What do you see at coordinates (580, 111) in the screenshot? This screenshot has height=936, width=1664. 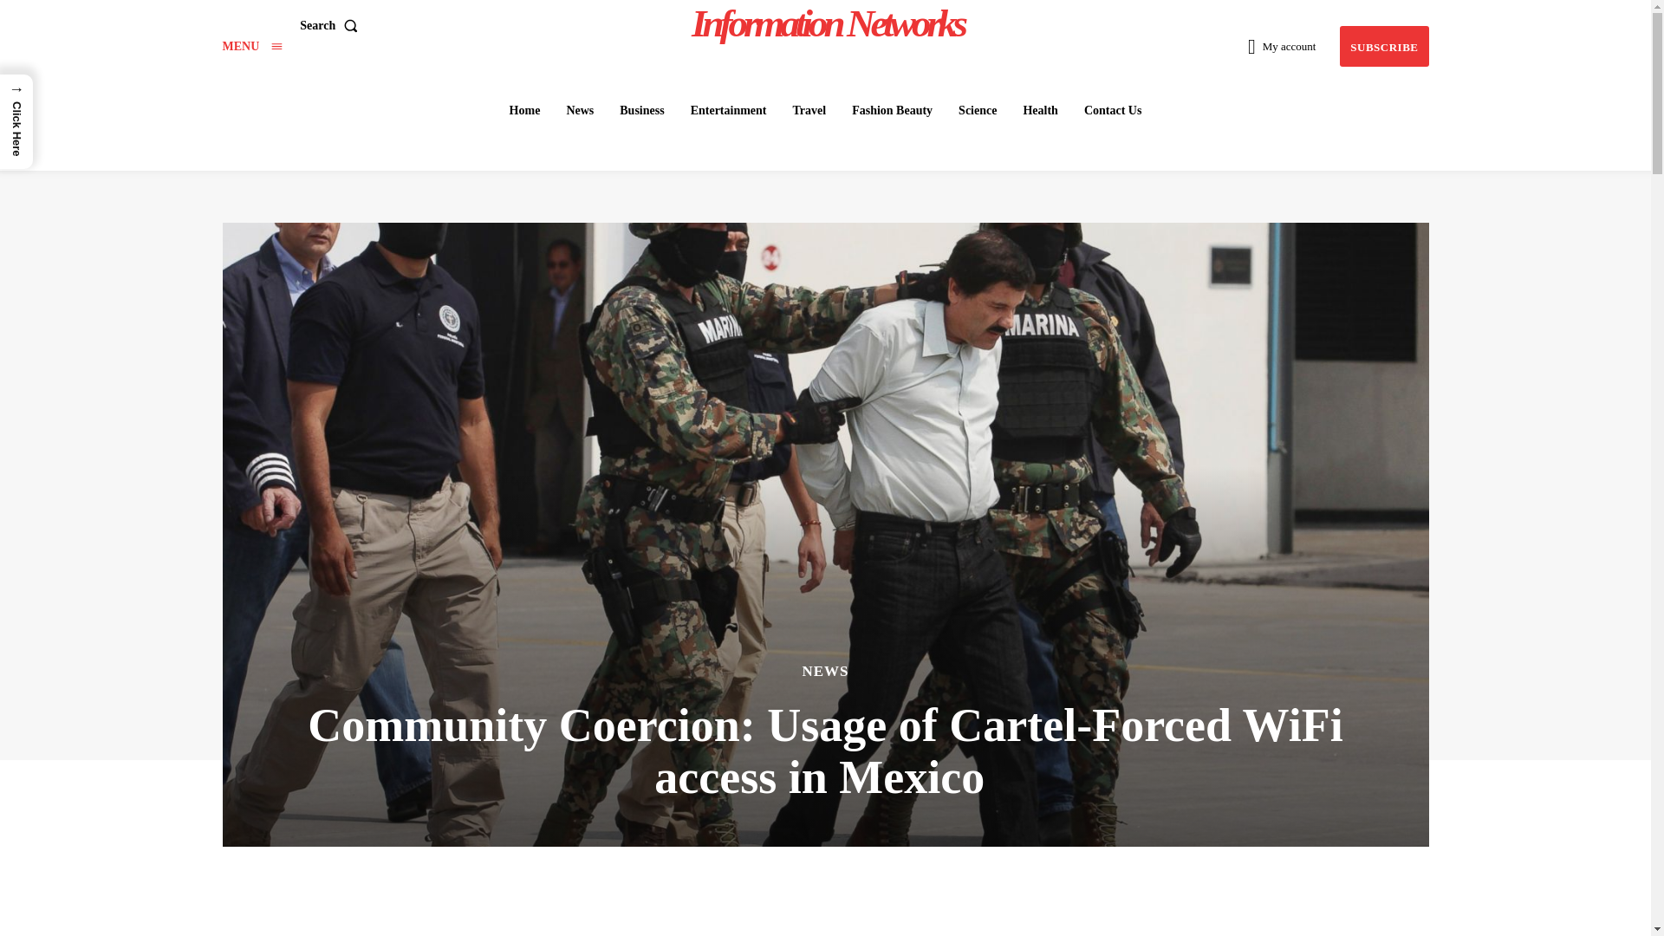 I see `News` at bounding box center [580, 111].